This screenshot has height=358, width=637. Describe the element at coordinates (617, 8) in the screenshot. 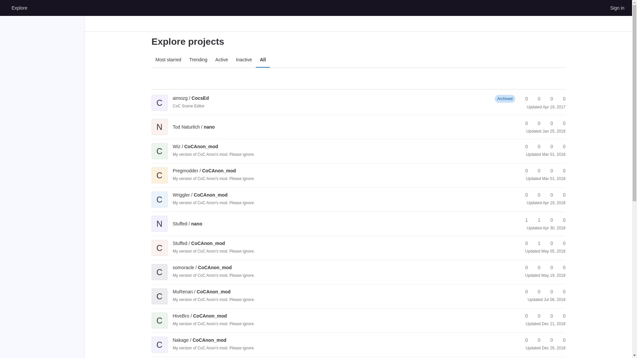

I see `Sign in` at that location.